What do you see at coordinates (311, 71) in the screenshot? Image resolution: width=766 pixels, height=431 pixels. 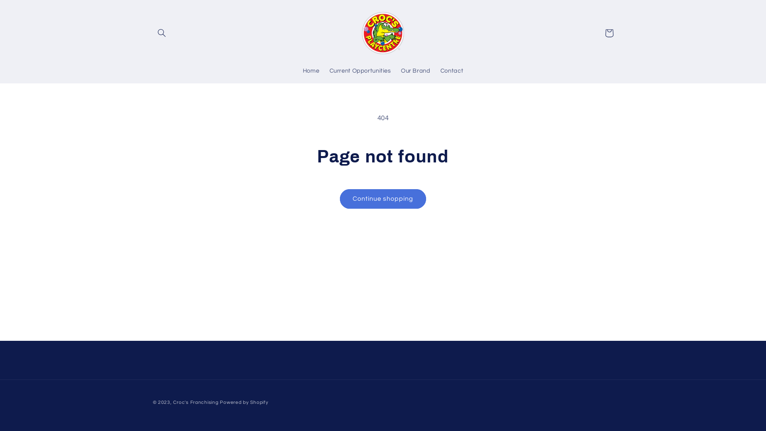 I see `Home` at bounding box center [311, 71].